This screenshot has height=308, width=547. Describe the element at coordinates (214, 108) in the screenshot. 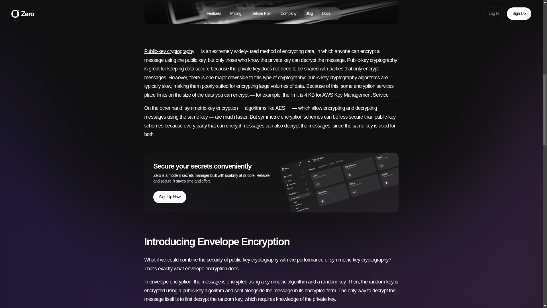

I see `symmetric-key encryption ` at that location.